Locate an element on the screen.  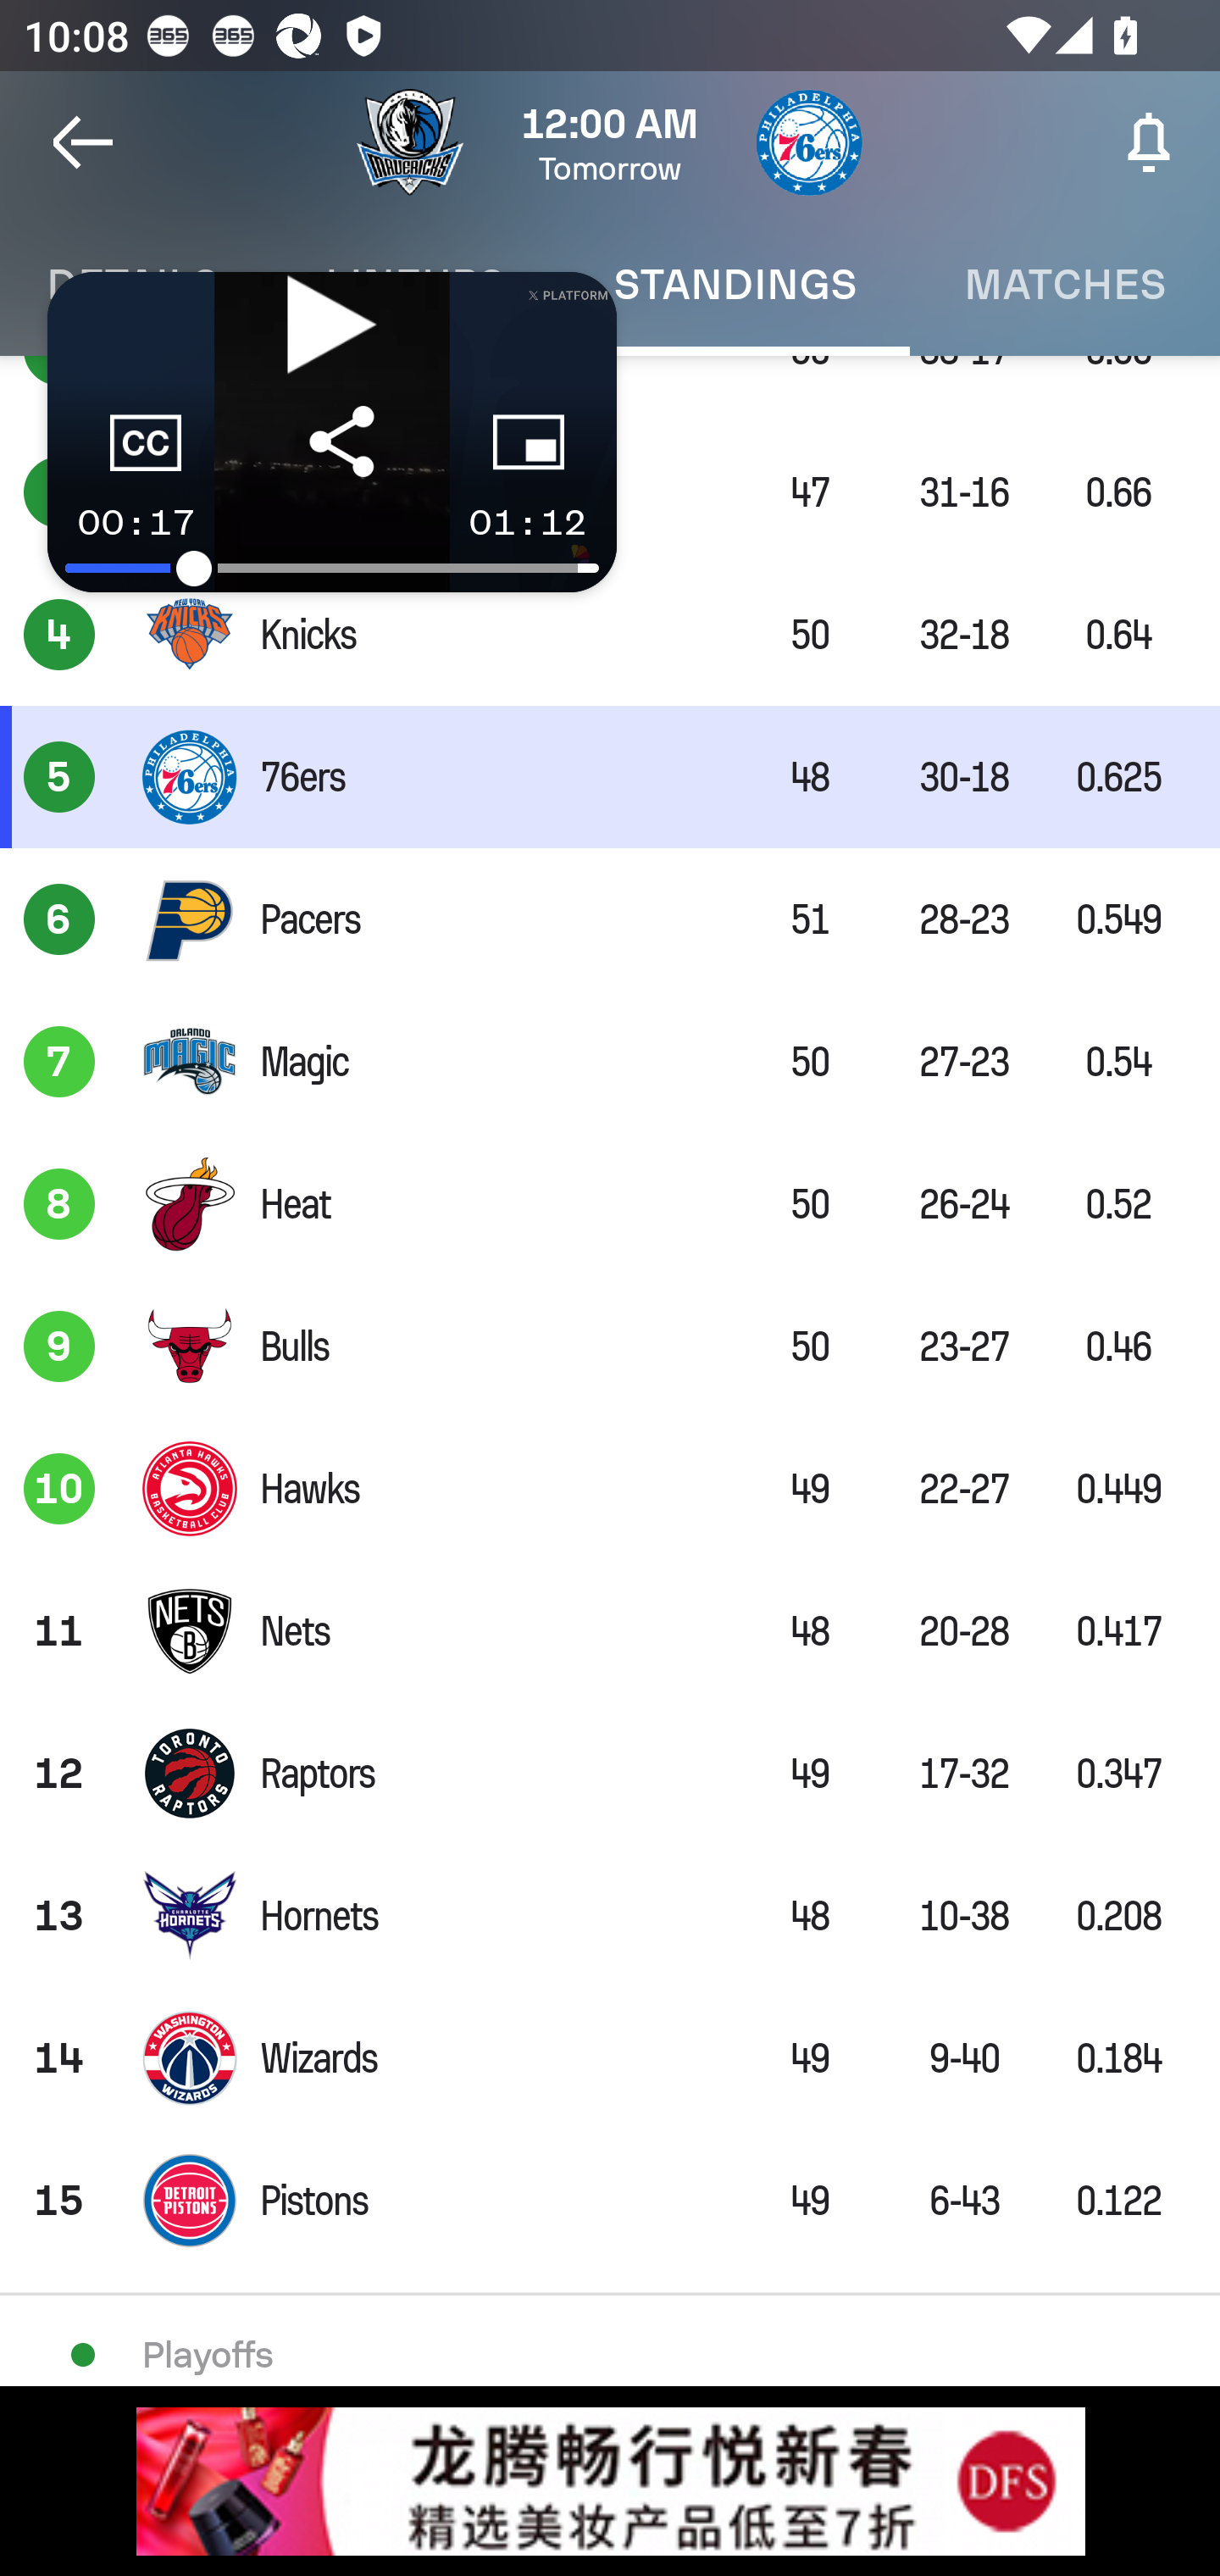
14 is located at coordinates (59, 2057).